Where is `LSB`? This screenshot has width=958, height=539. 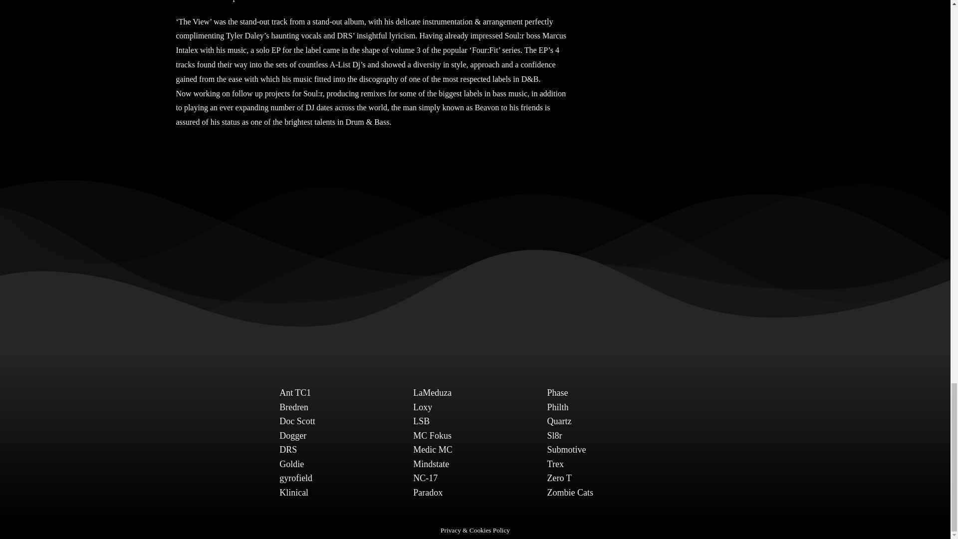 LSB is located at coordinates (421, 421).